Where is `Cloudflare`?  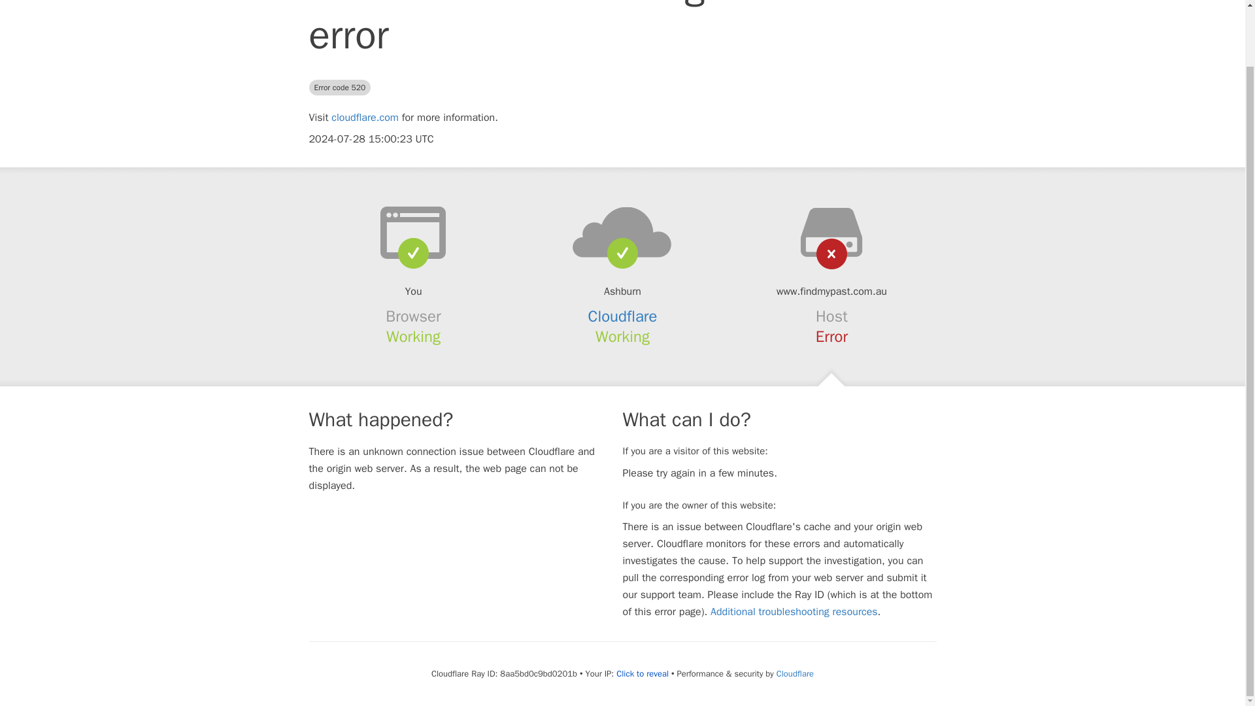 Cloudflare is located at coordinates (623, 316).